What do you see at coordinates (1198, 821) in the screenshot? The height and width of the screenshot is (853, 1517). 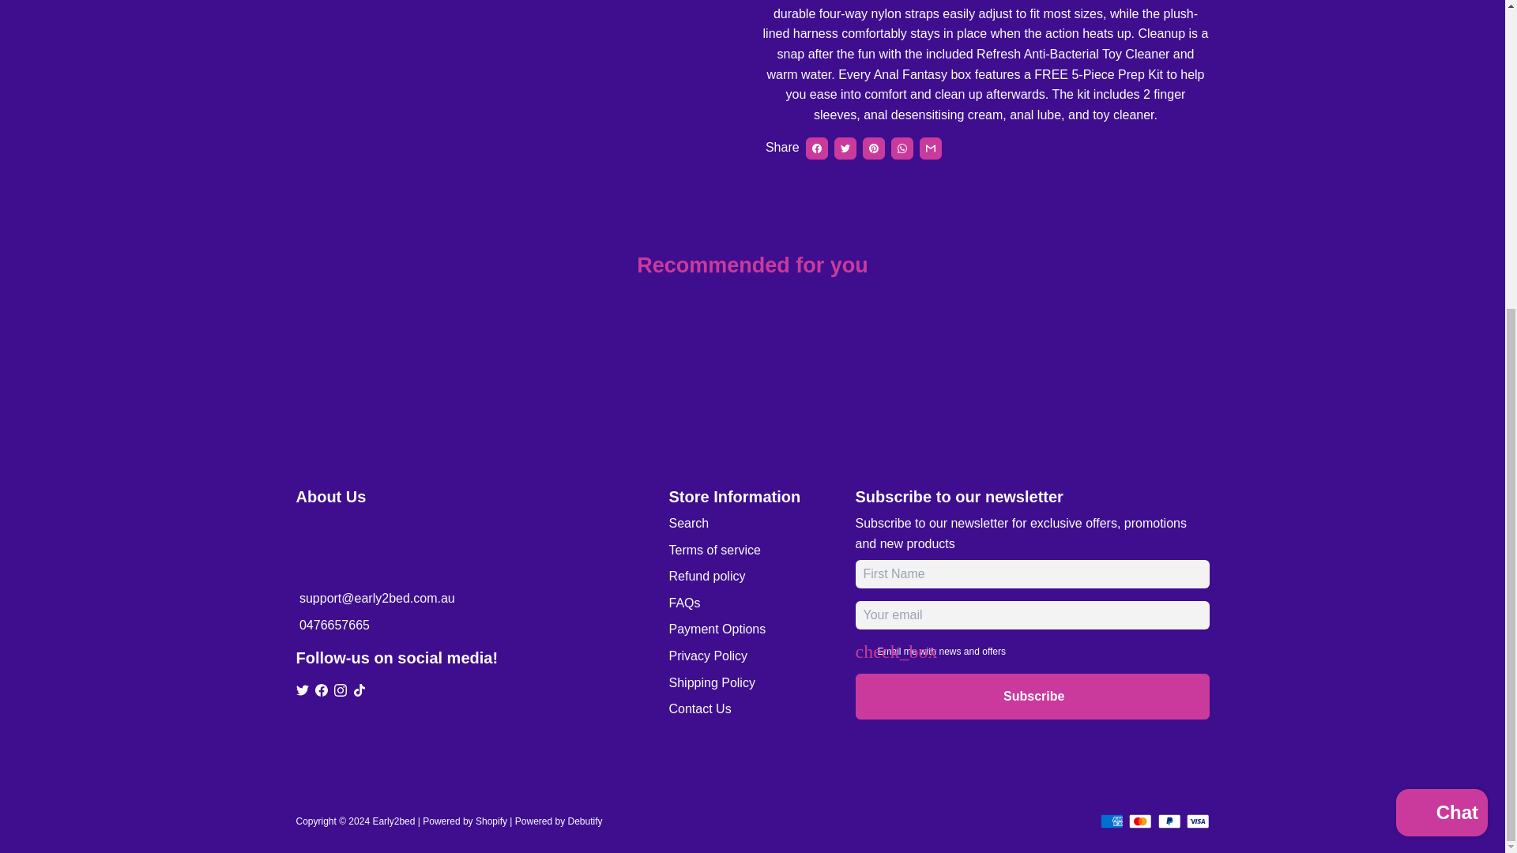 I see `Visa` at bounding box center [1198, 821].